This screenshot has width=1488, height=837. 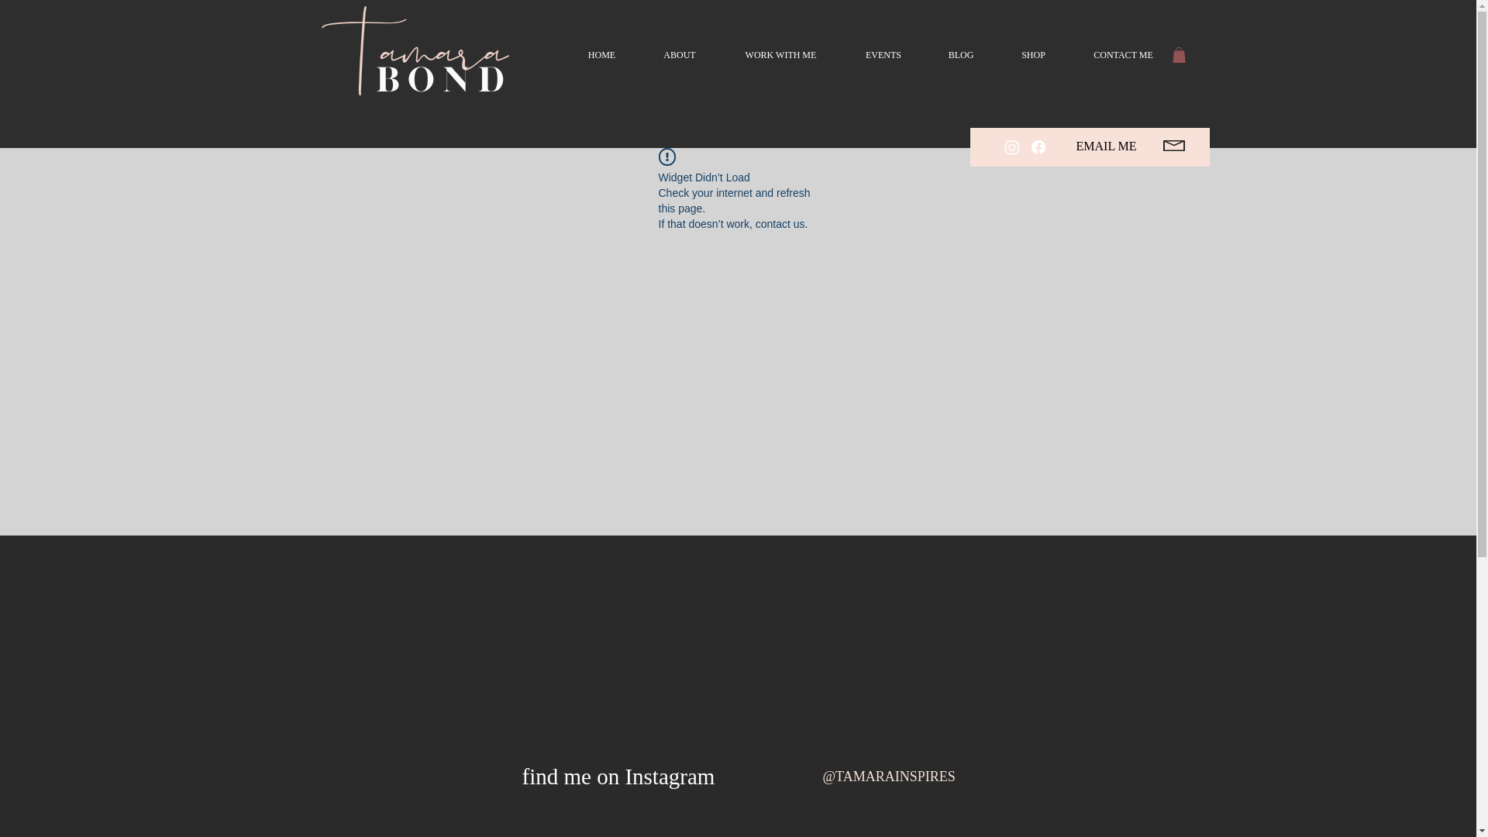 What do you see at coordinates (601, 55) in the screenshot?
I see `HOME` at bounding box center [601, 55].